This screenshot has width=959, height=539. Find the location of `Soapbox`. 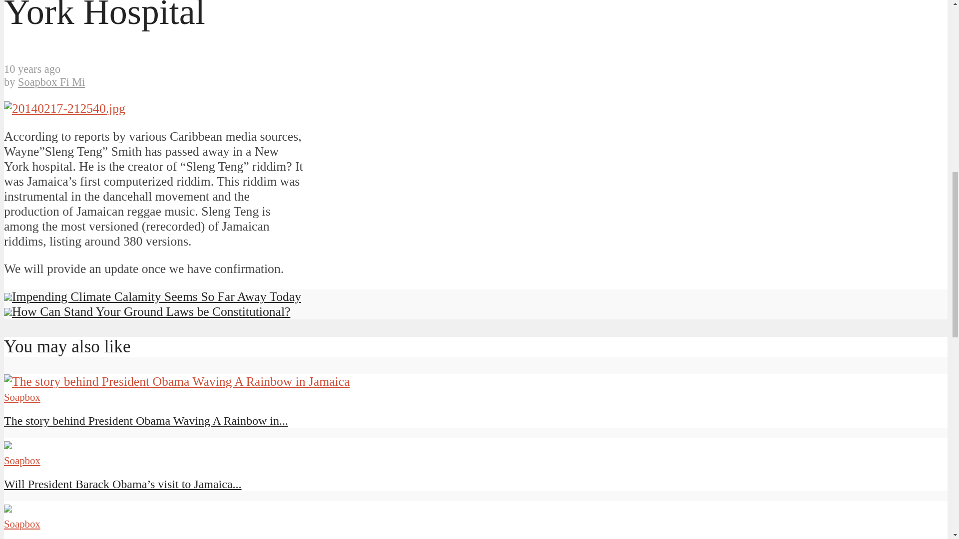

Soapbox is located at coordinates (22, 523).